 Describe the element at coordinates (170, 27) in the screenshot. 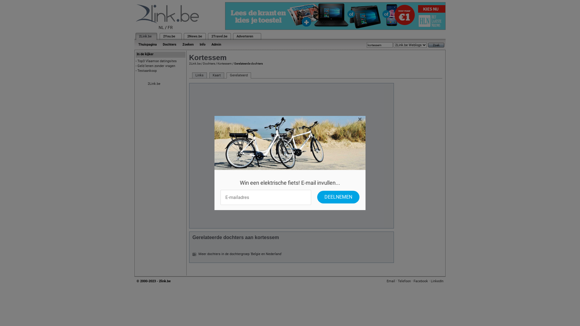

I see `FR` at that location.